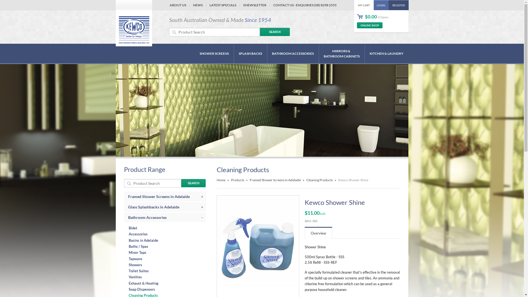  I want to click on CONTACT US - ENQUIRIES (08) 8298 2555, so click(305, 5).